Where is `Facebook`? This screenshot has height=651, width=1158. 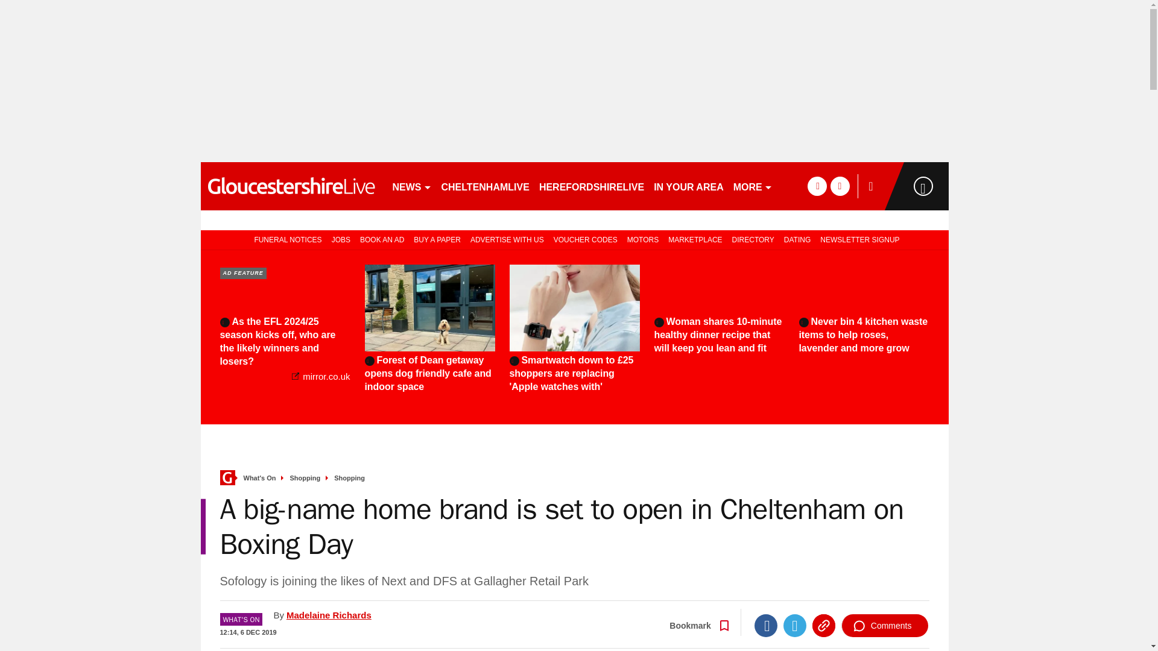 Facebook is located at coordinates (766, 626).